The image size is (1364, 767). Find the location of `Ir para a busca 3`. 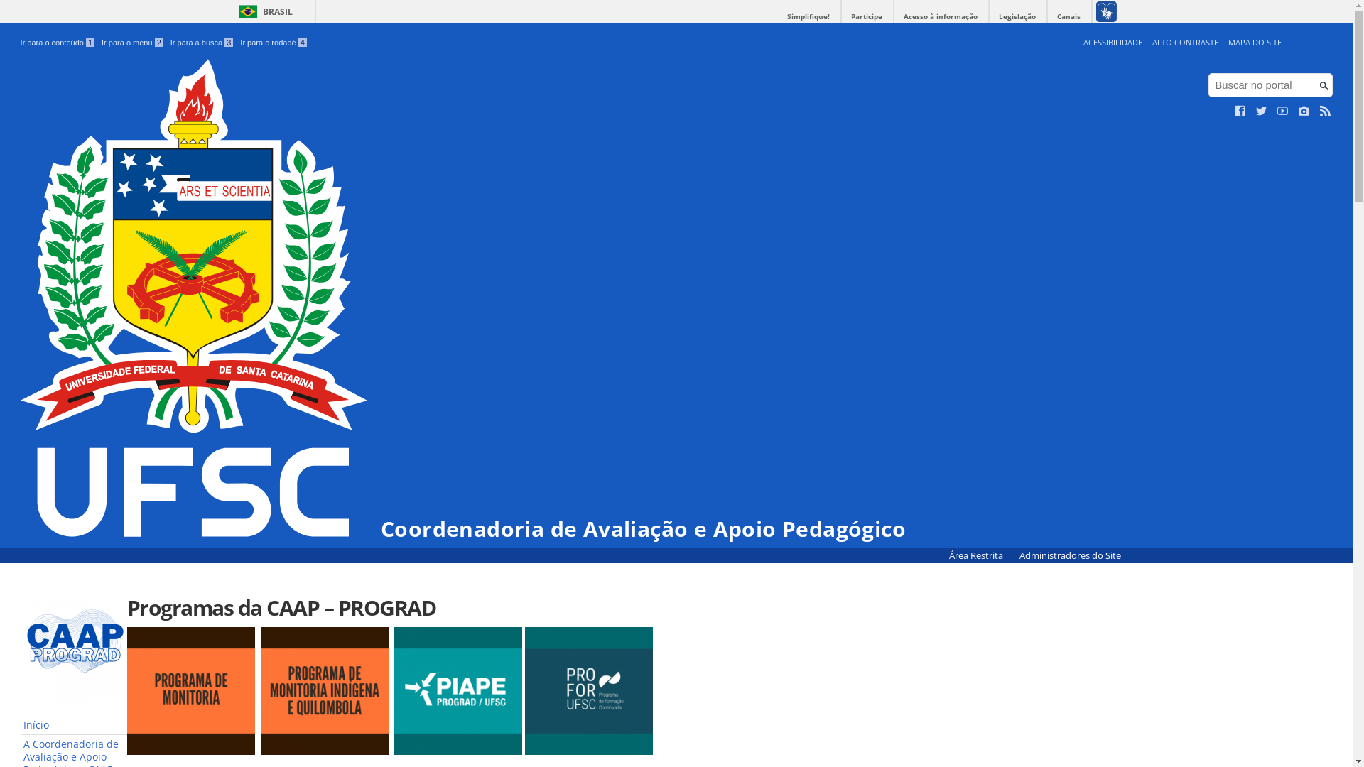

Ir para a busca 3 is located at coordinates (202, 43).